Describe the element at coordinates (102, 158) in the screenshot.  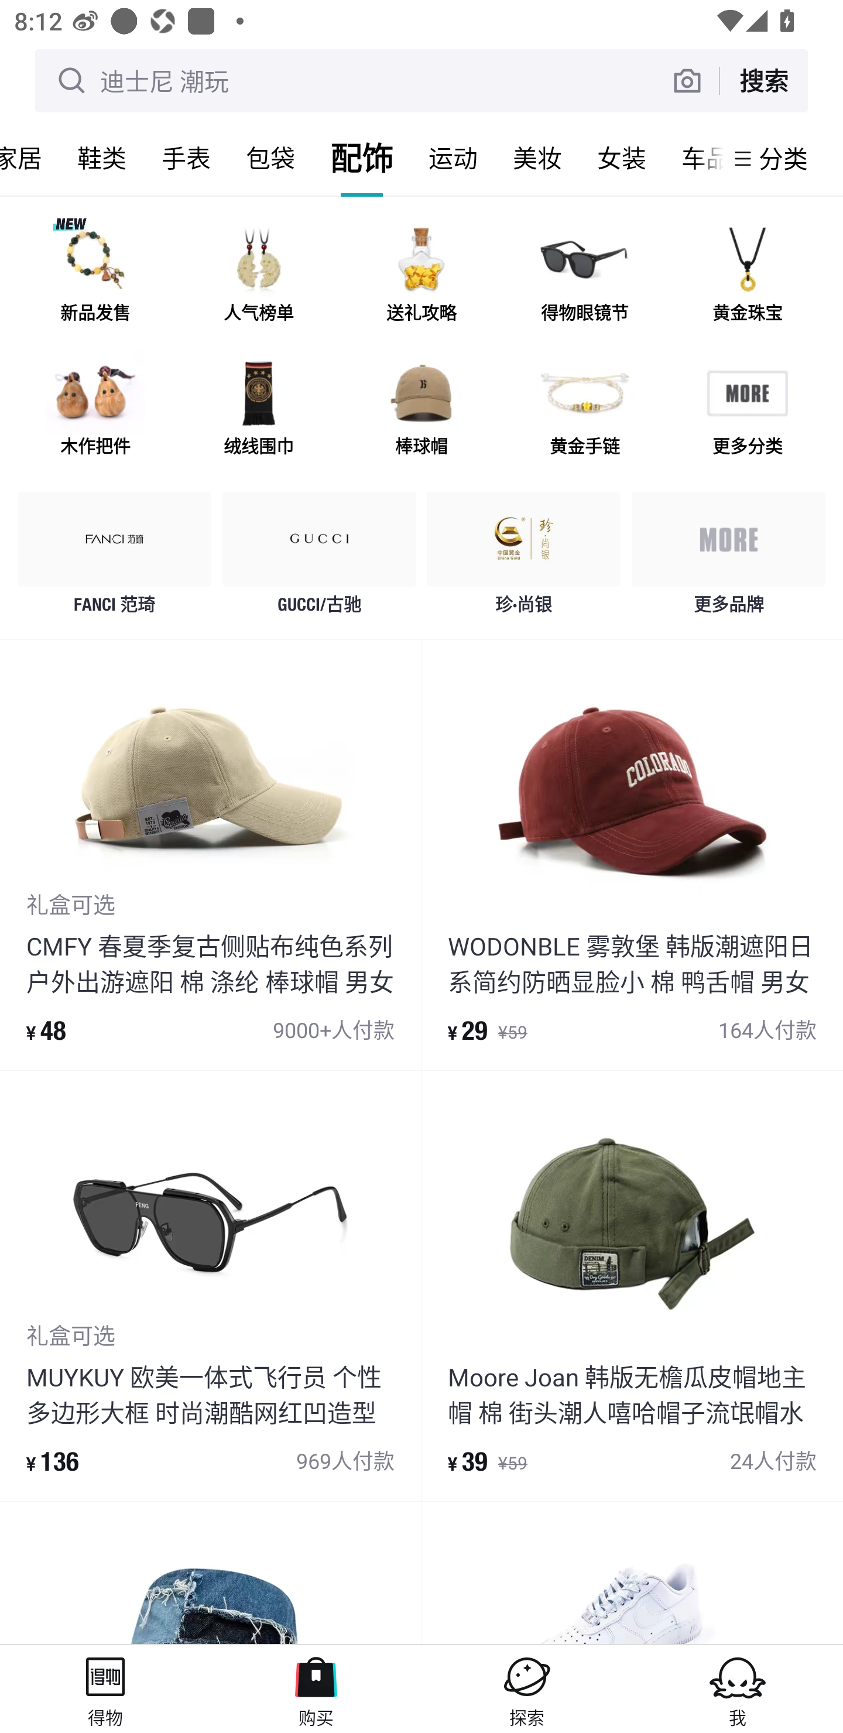
I see `鞋类` at that location.